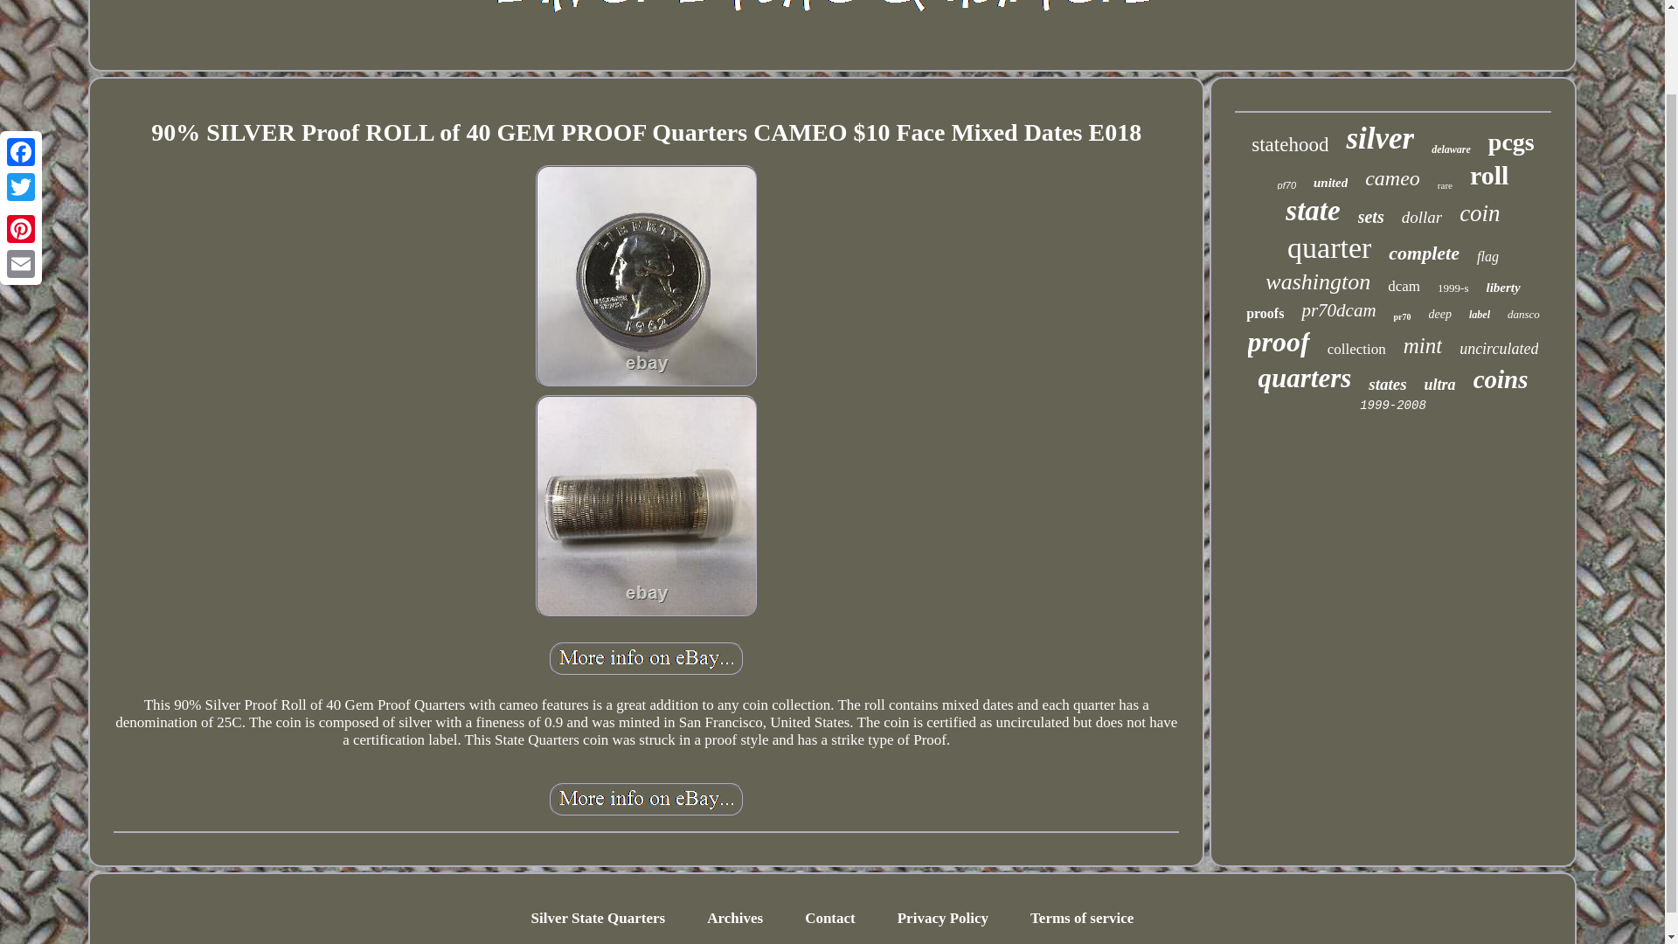 This screenshot has width=1678, height=944. Describe the element at coordinates (1512, 142) in the screenshot. I see `pcgs` at that location.